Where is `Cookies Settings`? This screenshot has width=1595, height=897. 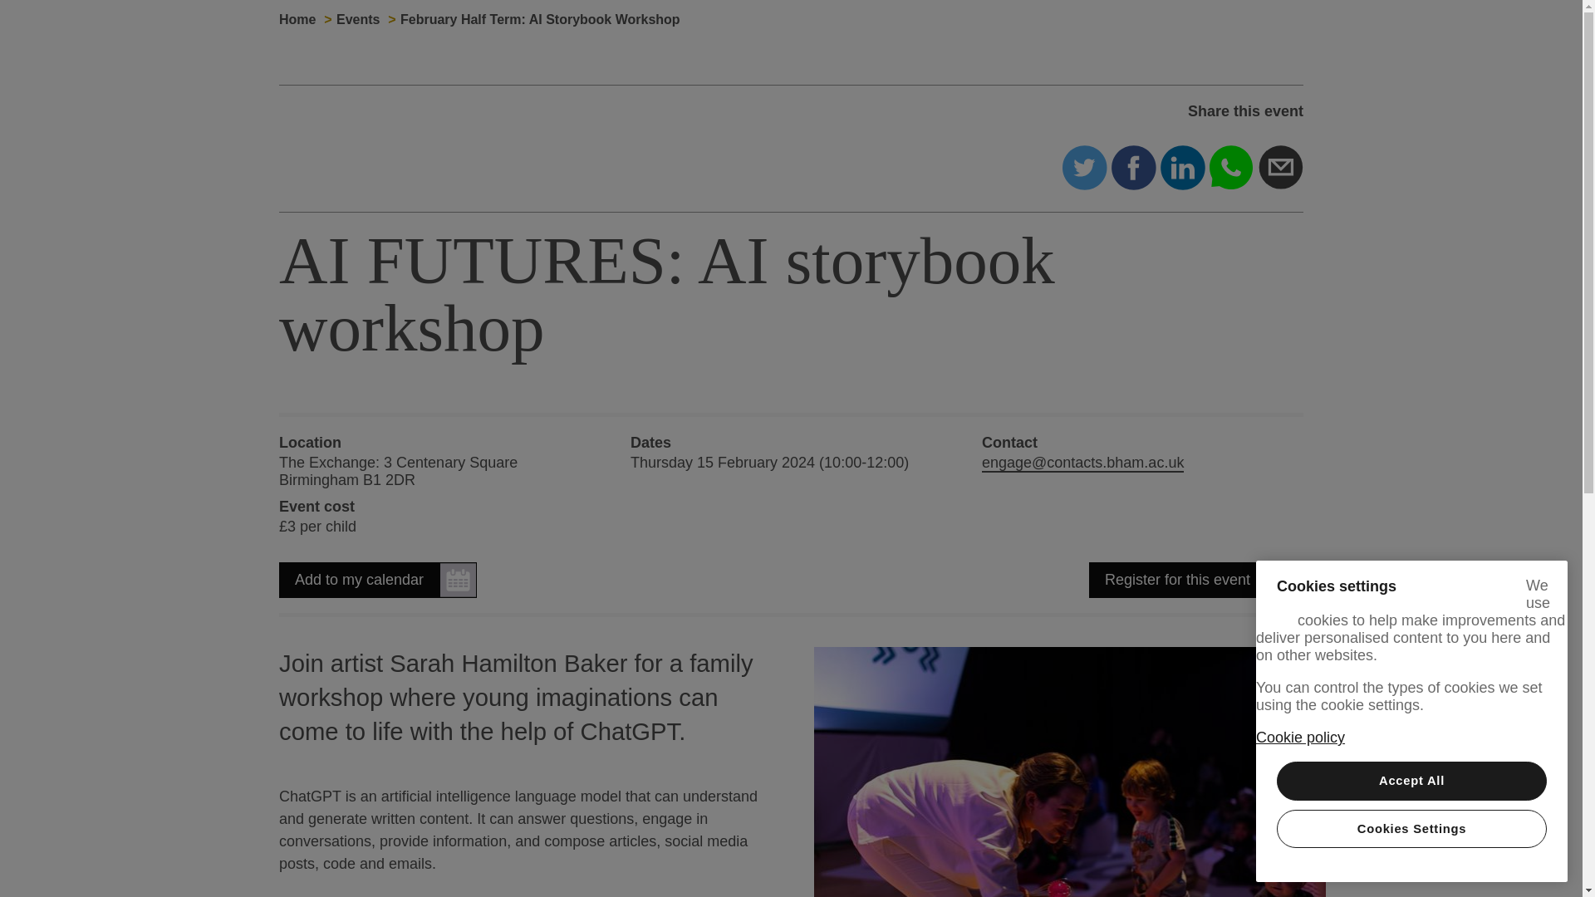 Cookies Settings is located at coordinates (1412, 829).